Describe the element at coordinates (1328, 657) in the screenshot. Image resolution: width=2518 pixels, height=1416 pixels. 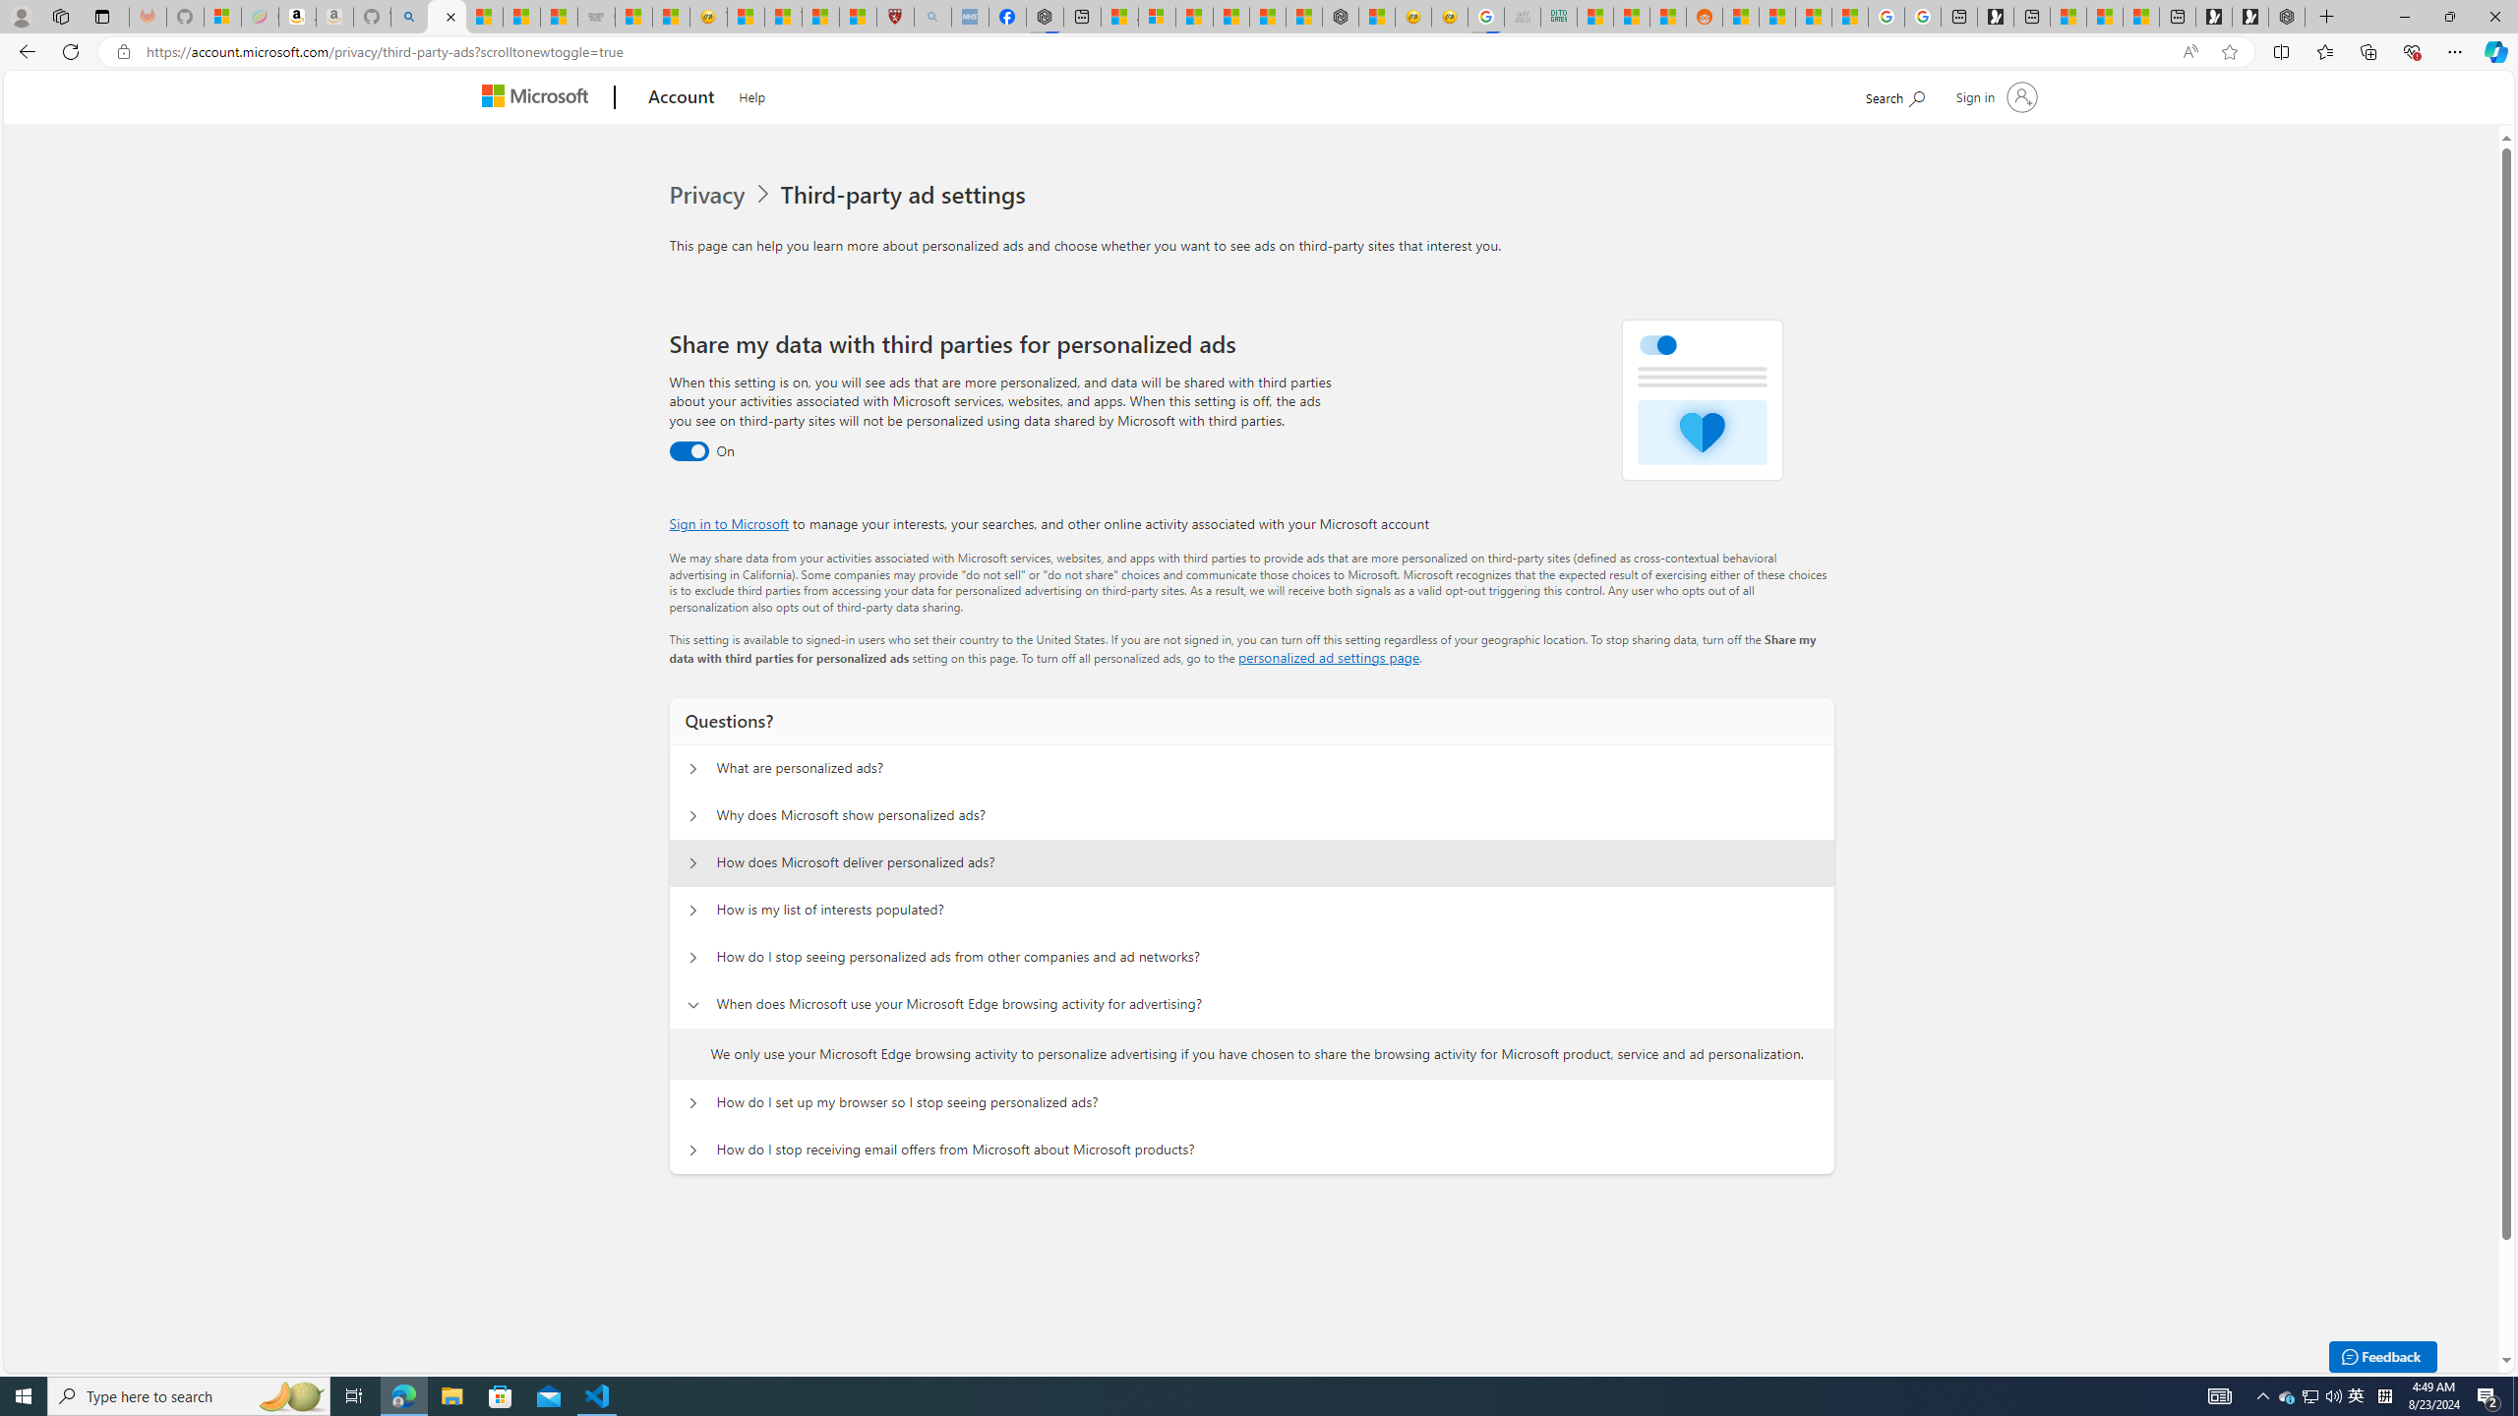
I see `personalized ad settings page` at that location.